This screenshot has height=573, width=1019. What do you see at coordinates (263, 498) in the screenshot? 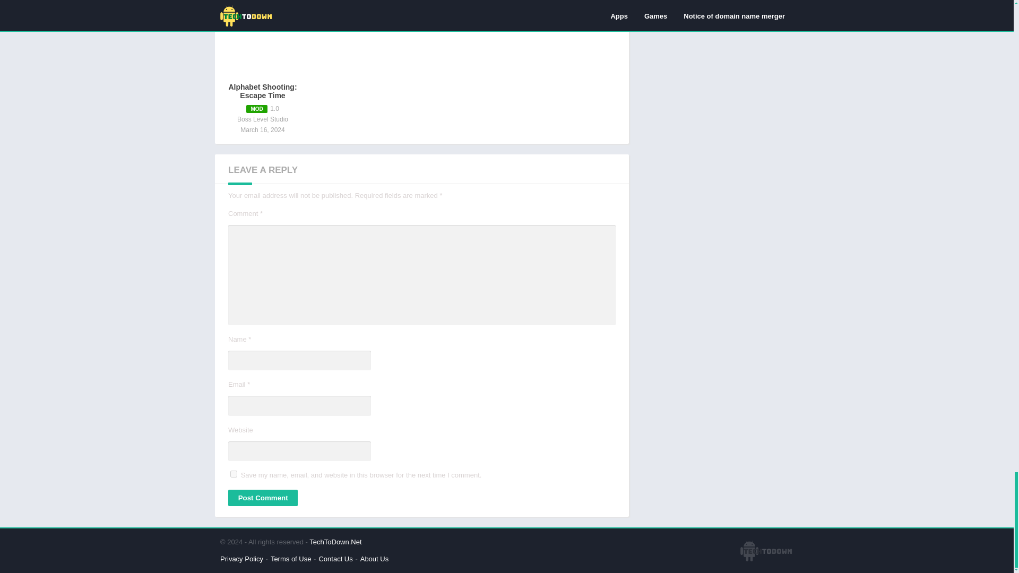
I see `Post Comment` at bounding box center [263, 498].